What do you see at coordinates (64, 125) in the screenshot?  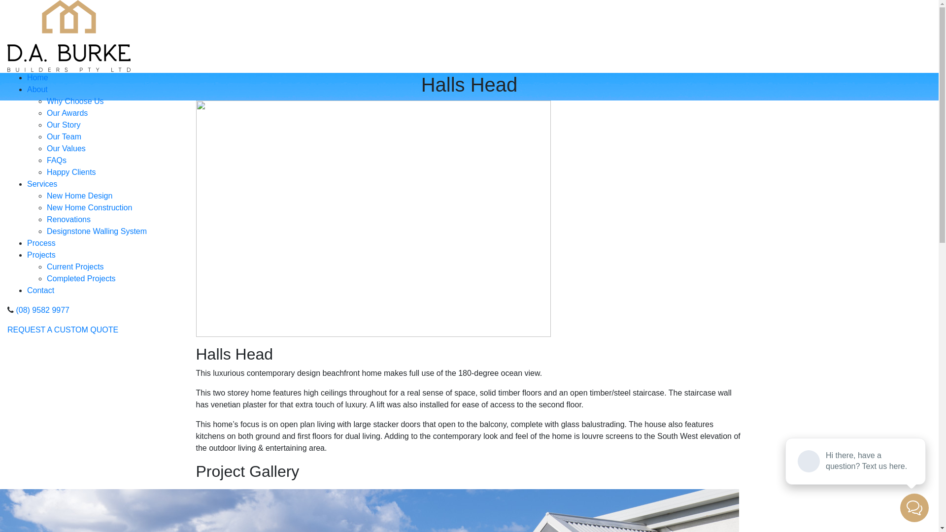 I see `Our Story` at bounding box center [64, 125].